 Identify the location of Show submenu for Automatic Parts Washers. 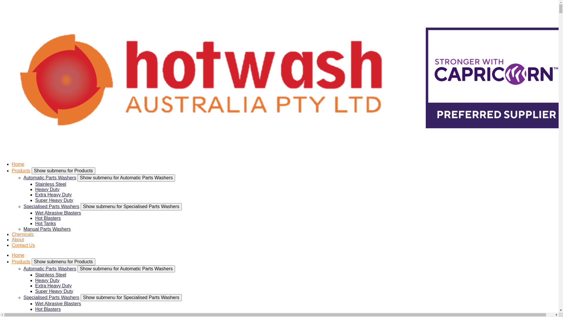
(126, 178).